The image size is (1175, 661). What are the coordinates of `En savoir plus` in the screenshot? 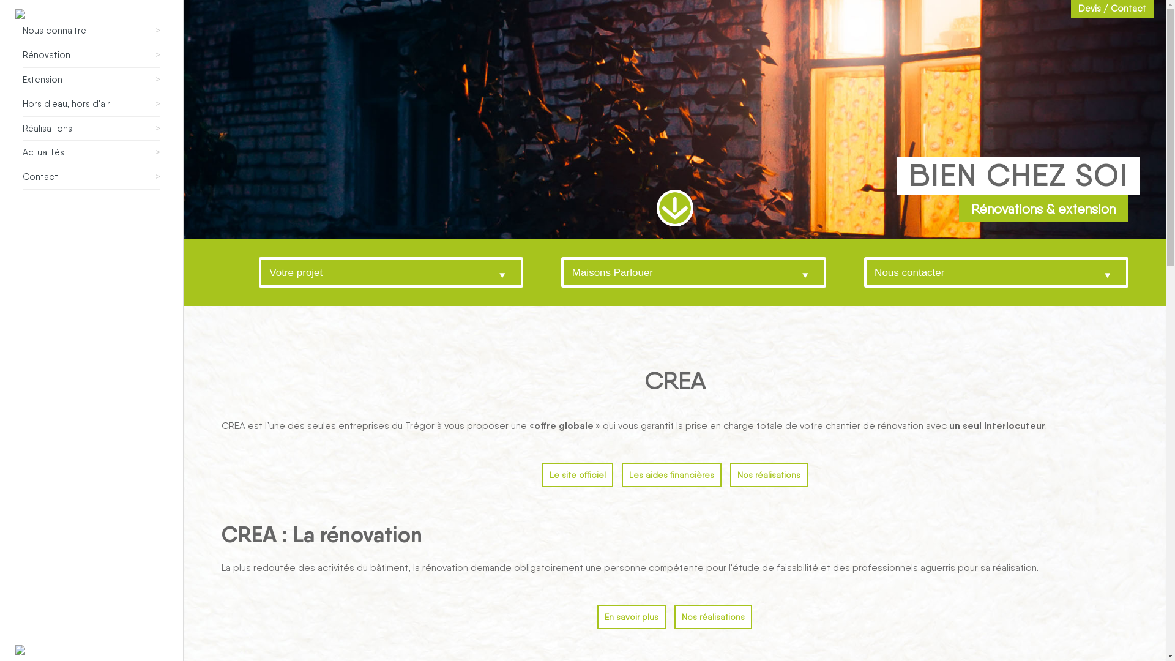 It's located at (632, 617).